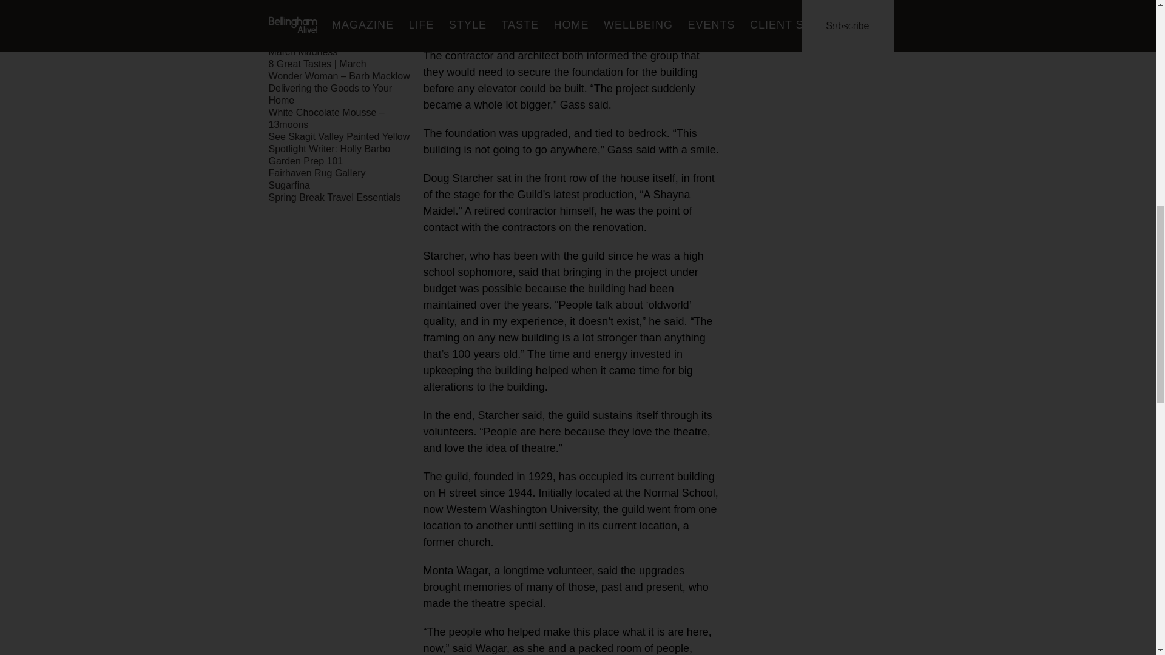  I want to click on Designing on the Human Scale, so click(335, 27).